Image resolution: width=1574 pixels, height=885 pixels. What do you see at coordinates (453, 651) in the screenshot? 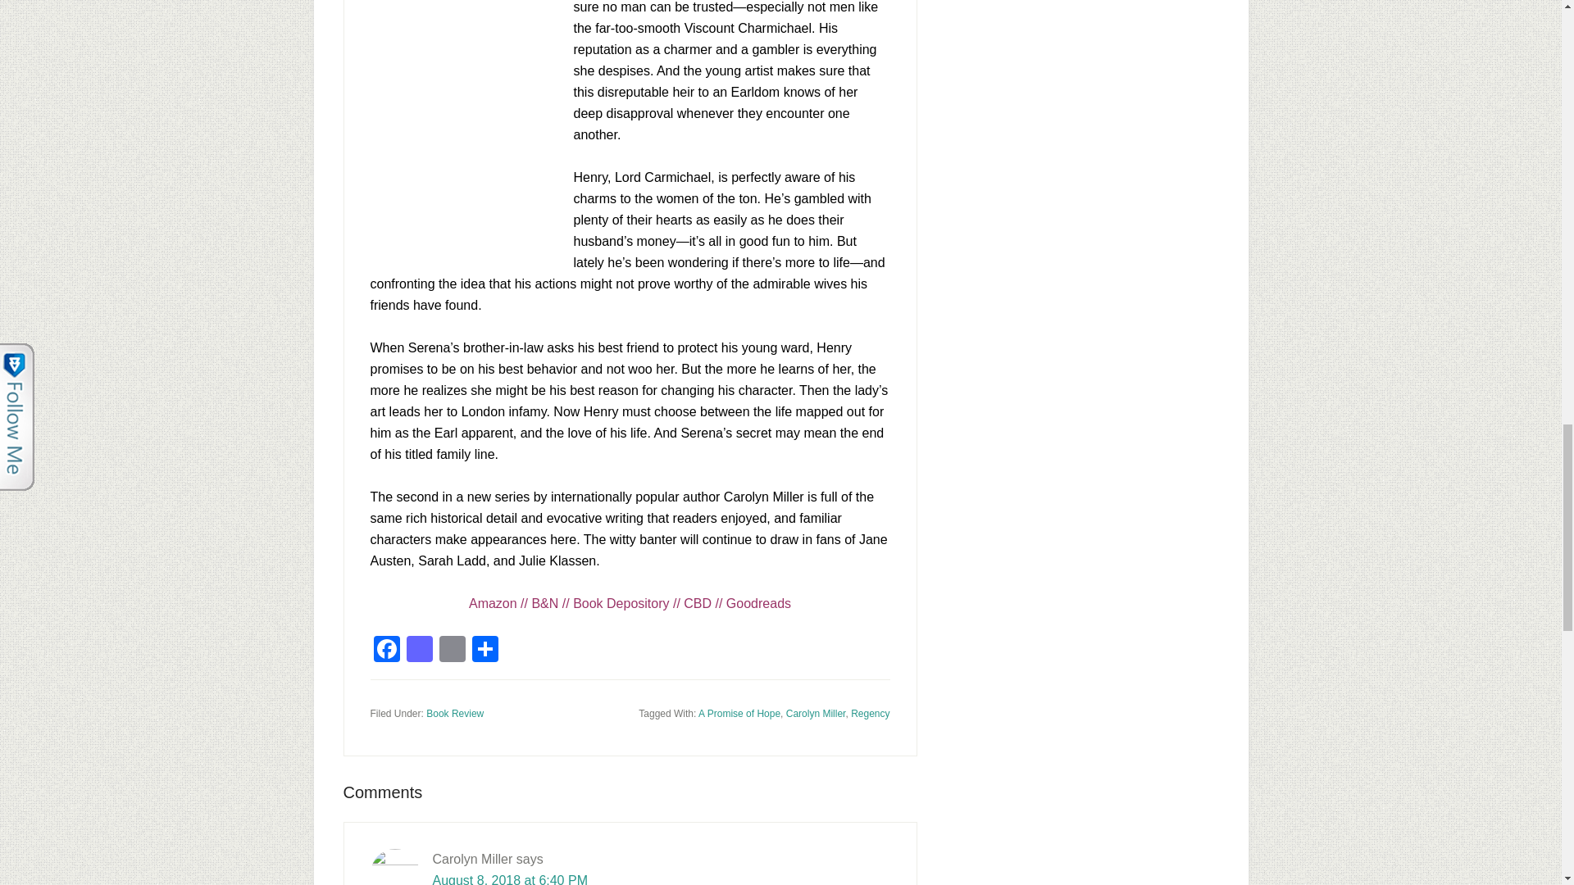
I see `Email` at bounding box center [453, 651].